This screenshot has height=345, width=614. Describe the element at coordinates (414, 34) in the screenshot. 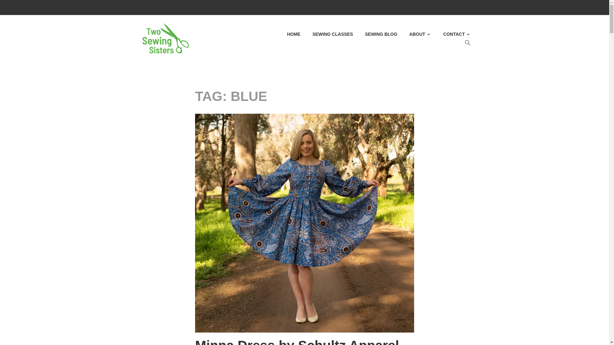

I see `ABOUT` at that location.